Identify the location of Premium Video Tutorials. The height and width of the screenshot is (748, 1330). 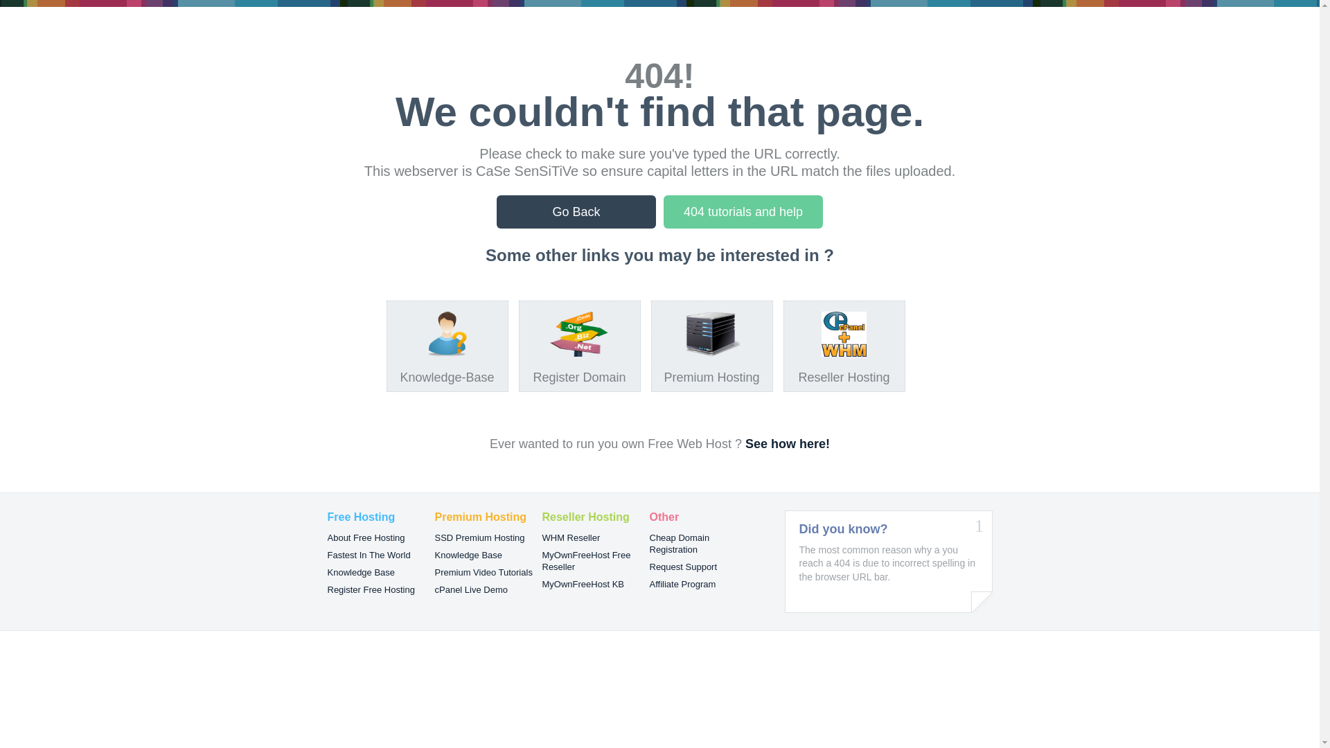
(484, 572).